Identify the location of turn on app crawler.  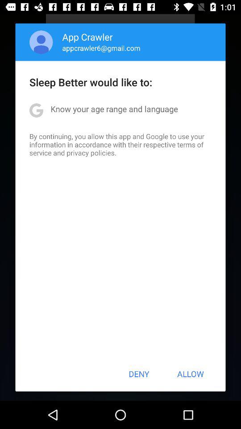
(87, 37).